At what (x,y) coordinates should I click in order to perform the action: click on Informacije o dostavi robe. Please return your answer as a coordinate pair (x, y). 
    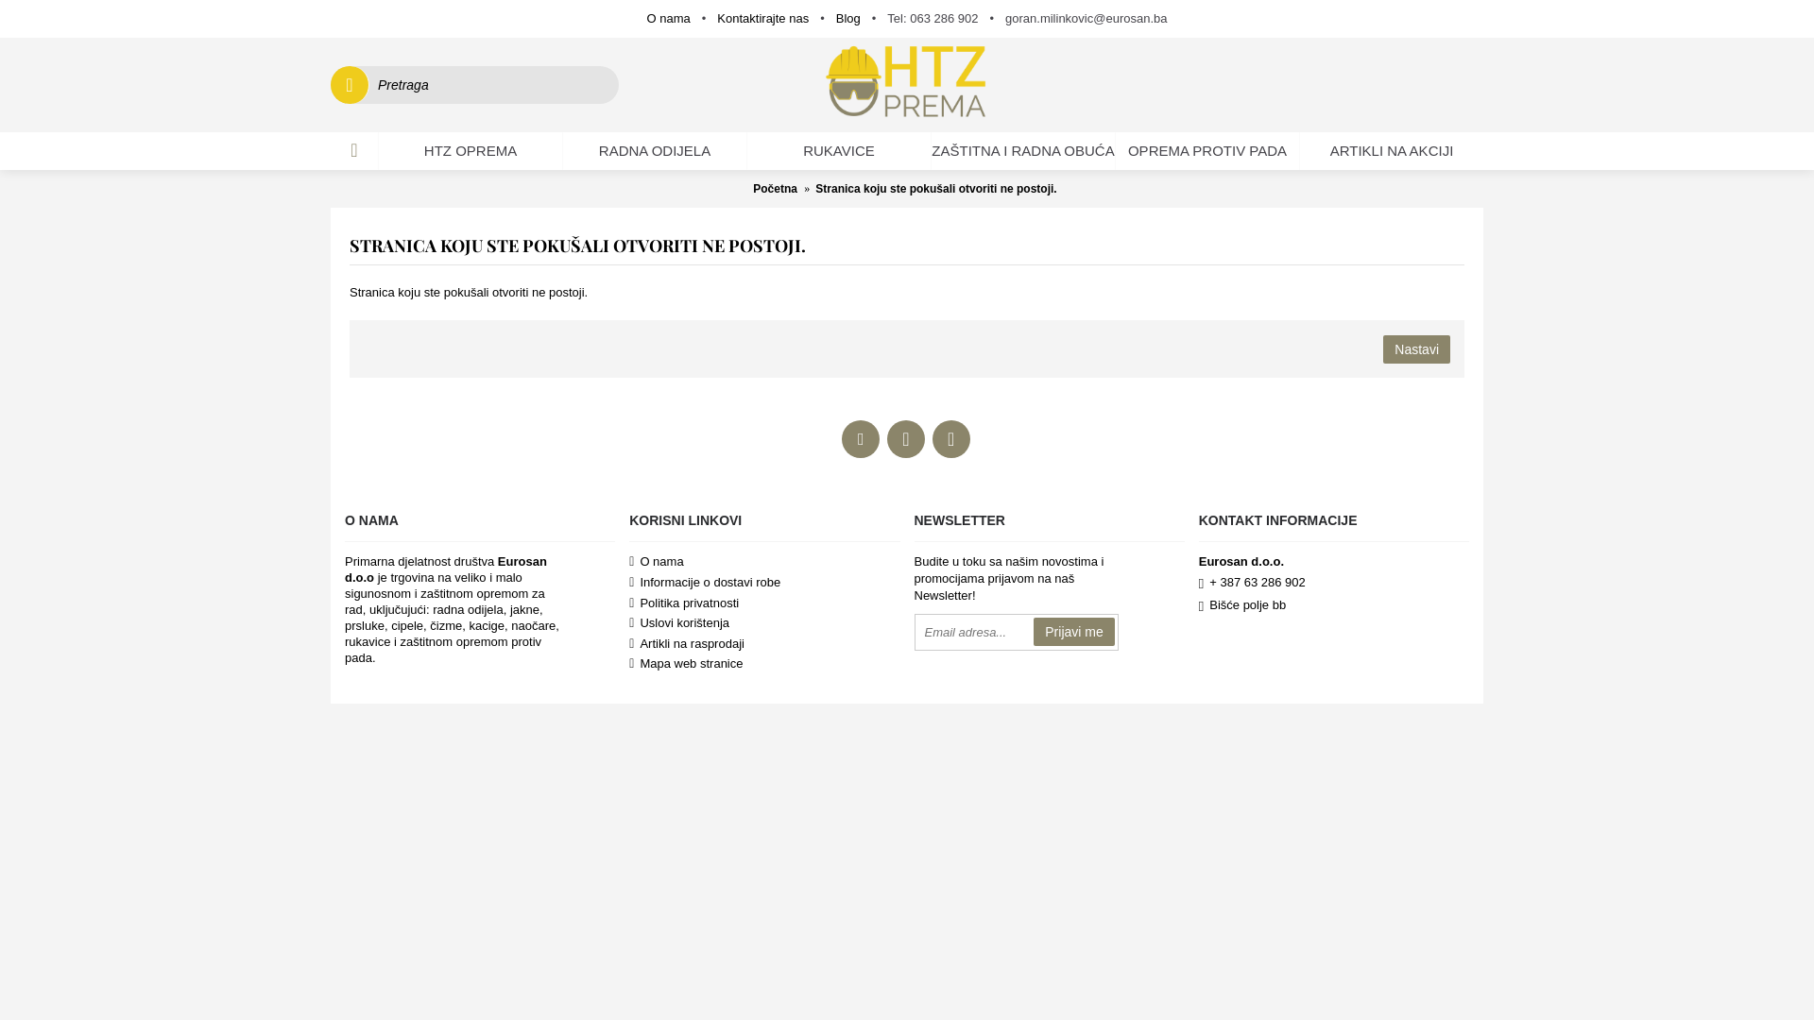
    Looking at the image, I should click on (764, 584).